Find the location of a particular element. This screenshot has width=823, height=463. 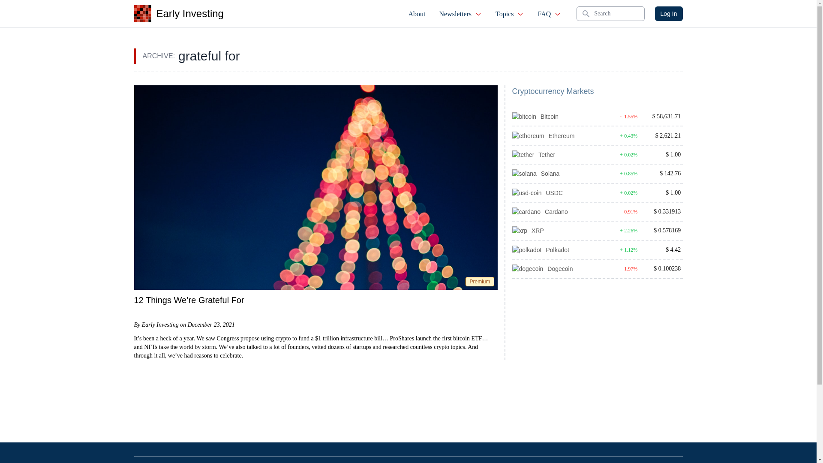

FAQ is located at coordinates (549, 14).